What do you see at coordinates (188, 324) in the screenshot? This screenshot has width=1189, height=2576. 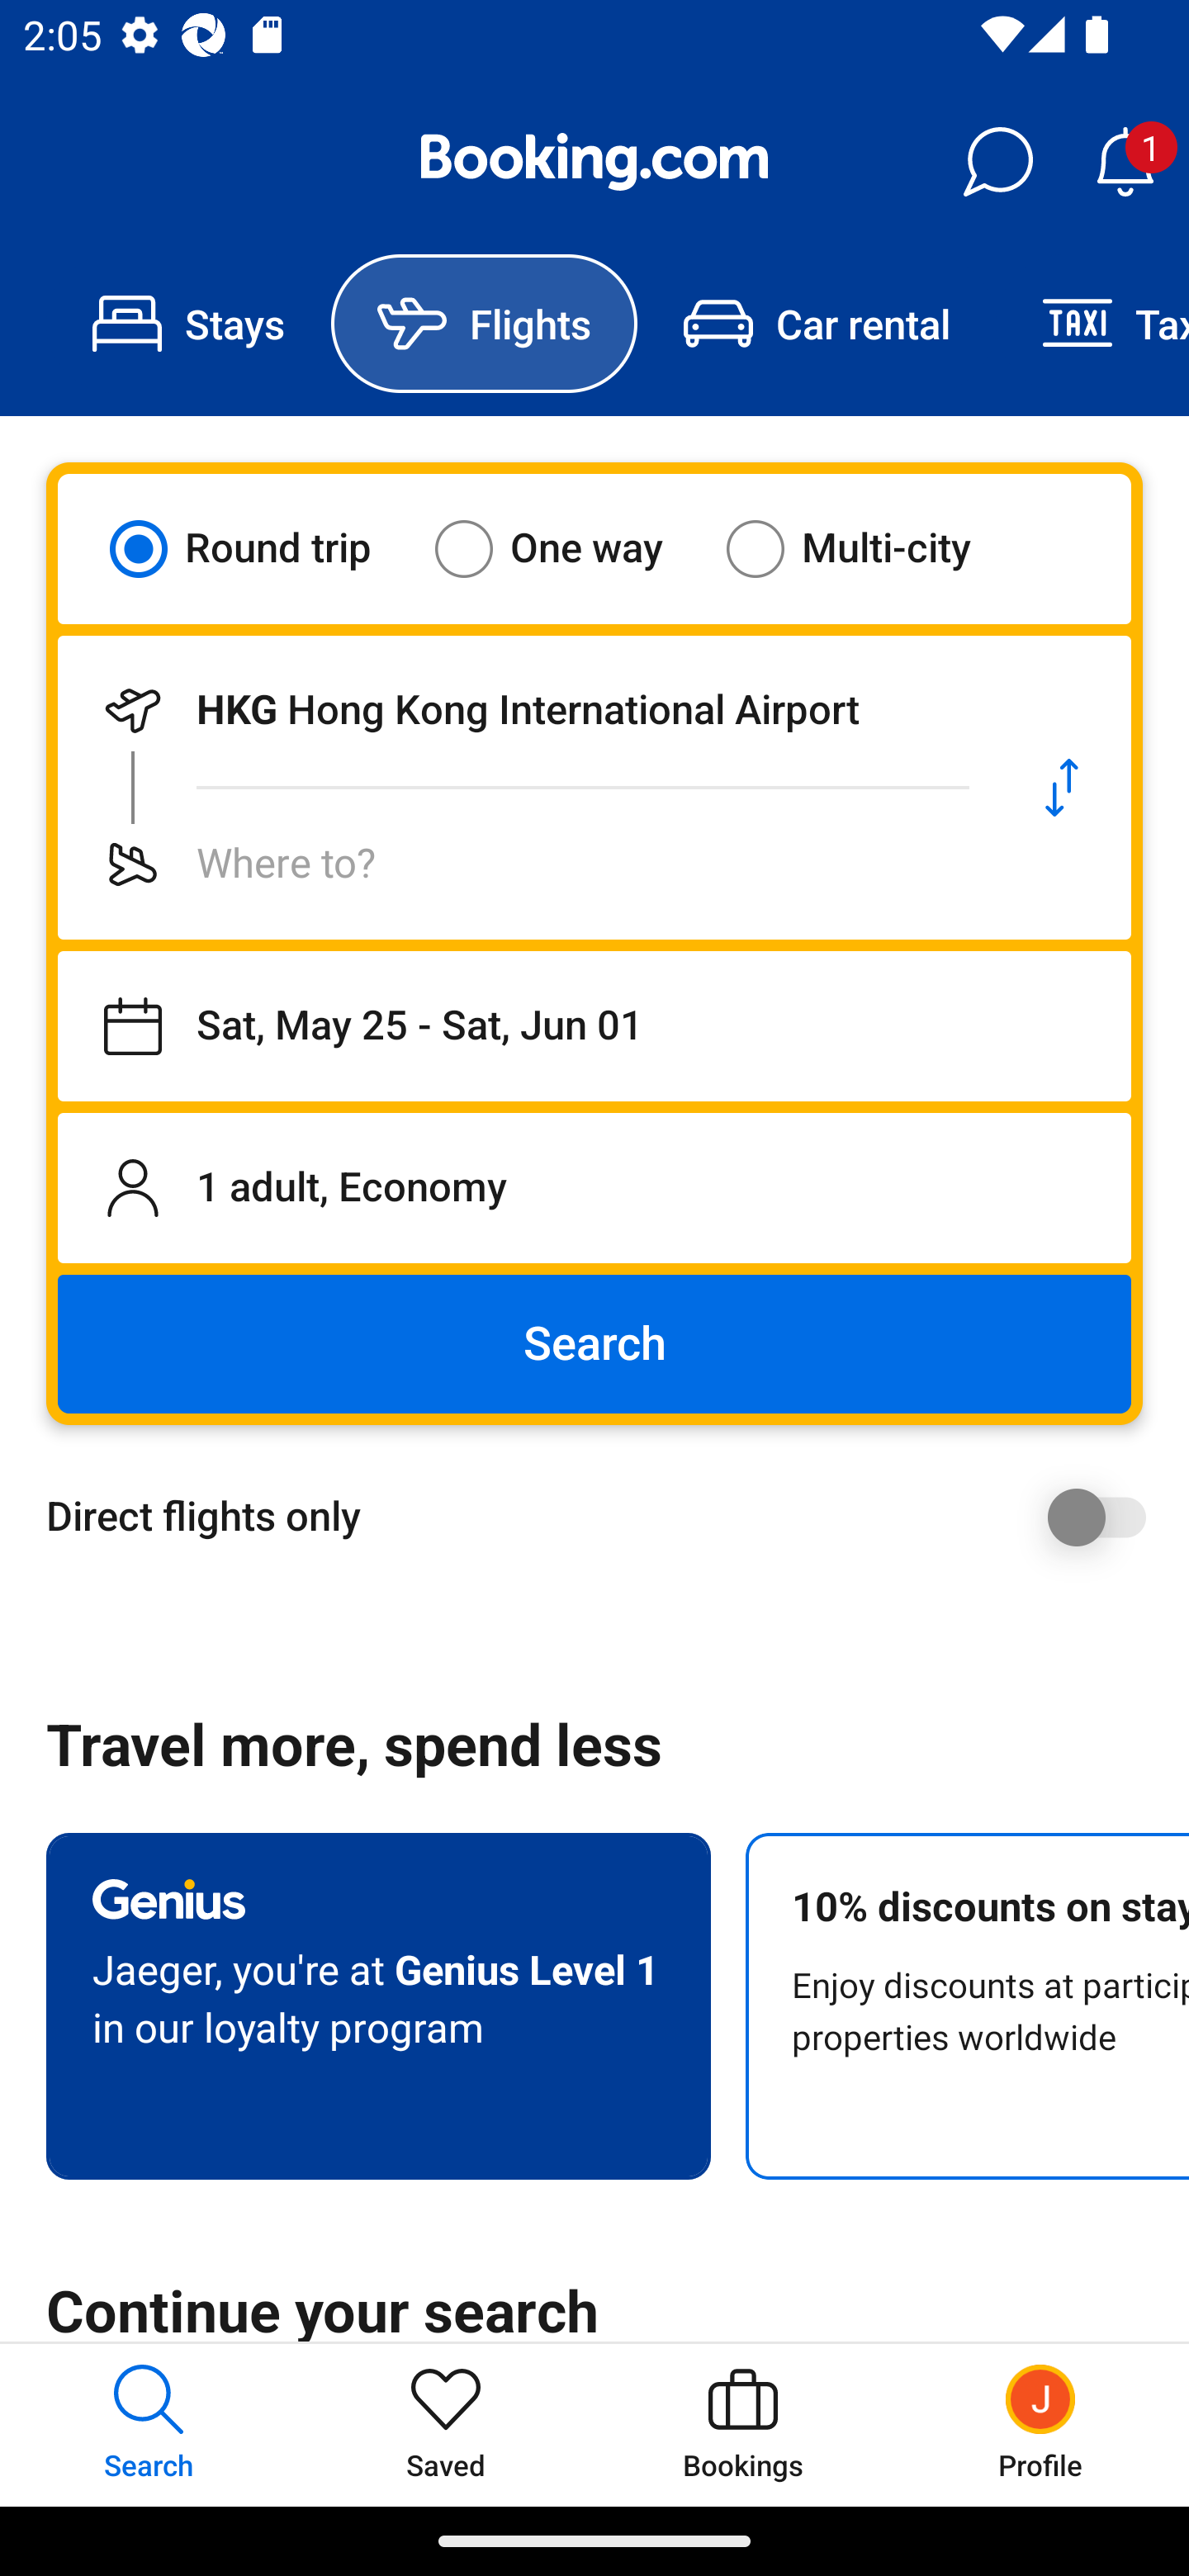 I see `Stays` at bounding box center [188, 324].